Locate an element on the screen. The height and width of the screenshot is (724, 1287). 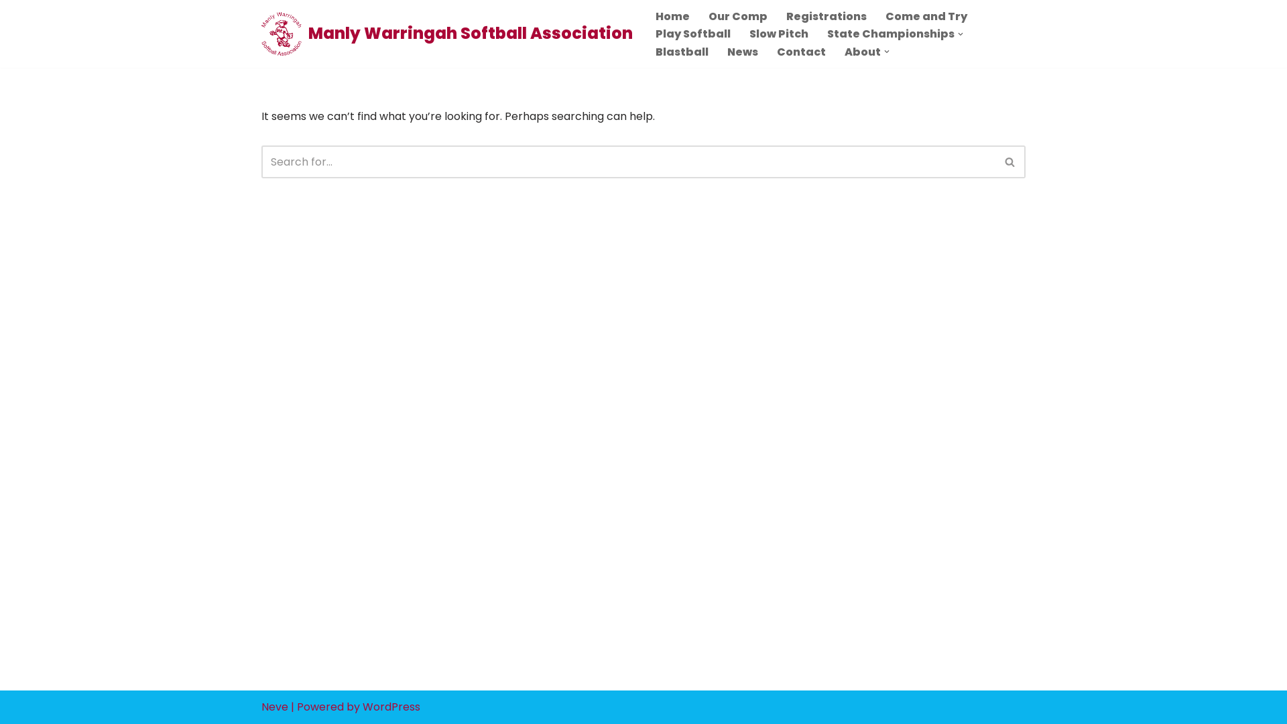
News is located at coordinates (743, 52).